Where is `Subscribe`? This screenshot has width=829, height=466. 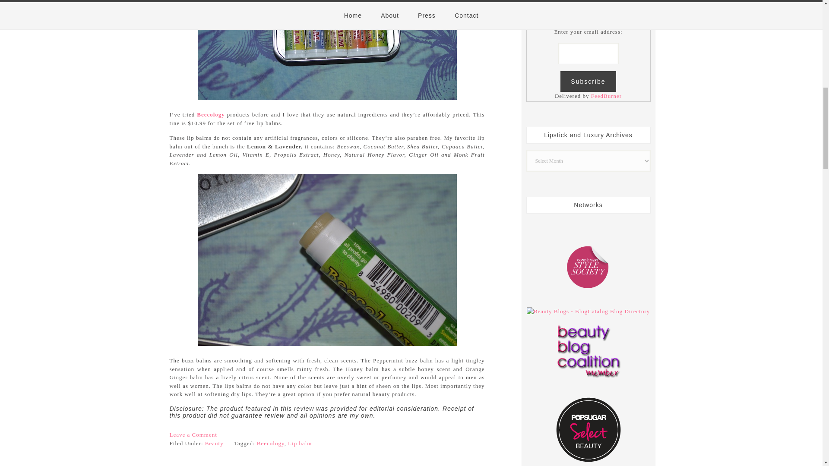 Subscribe is located at coordinates (588, 81).